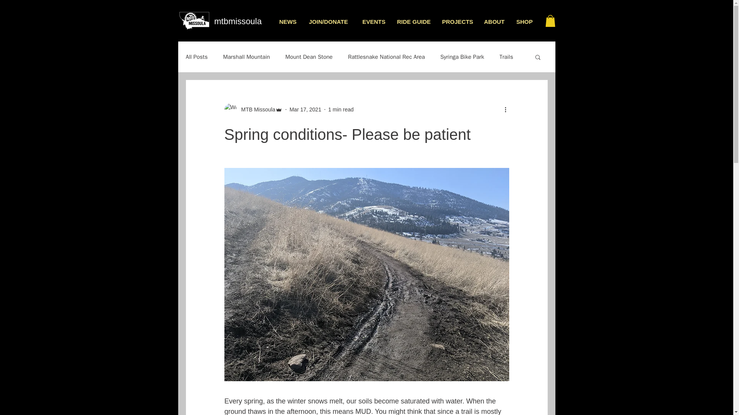 Image resolution: width=739 pixels, height=415 pixels. I want to click on Rattlesnake National Rec Area, so click(386, 57).